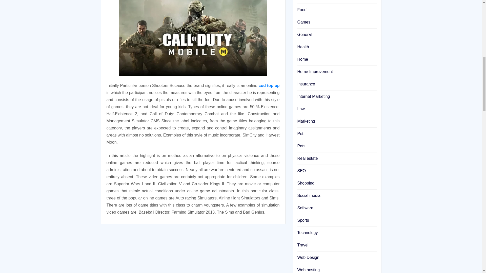  I want to click on Health, so click(303, 47).